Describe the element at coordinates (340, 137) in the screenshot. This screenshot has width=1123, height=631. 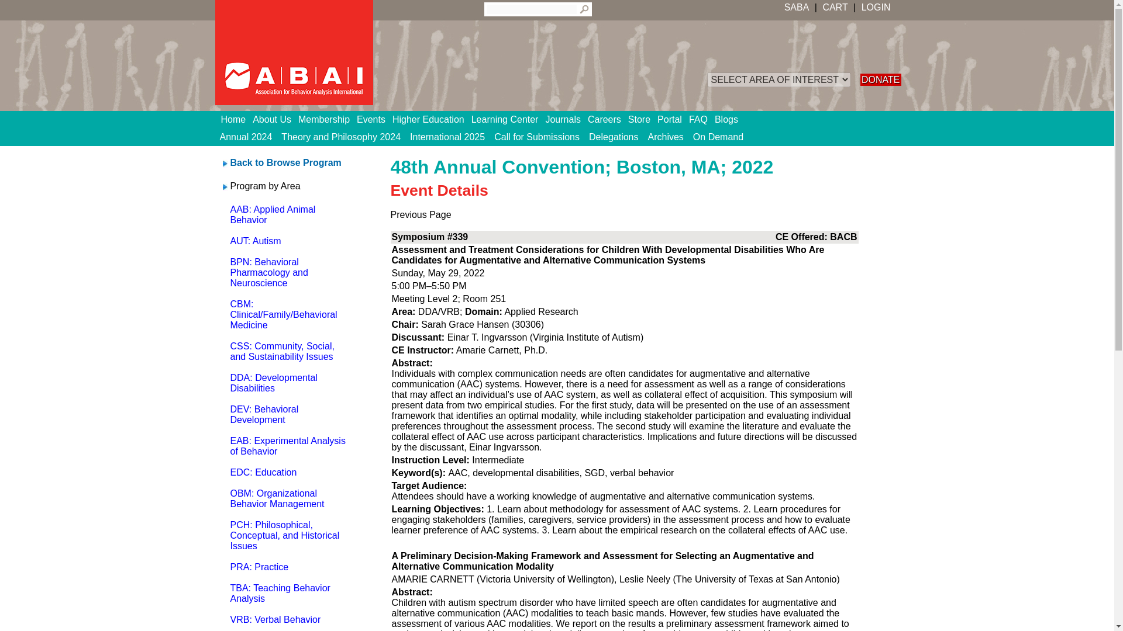
I see `Theory and Philosophy 2024` at that location.